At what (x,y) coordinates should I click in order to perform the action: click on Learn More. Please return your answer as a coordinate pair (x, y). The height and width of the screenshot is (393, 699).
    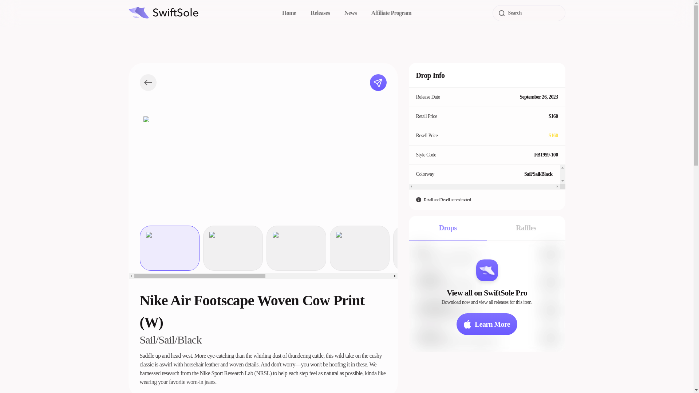
    Looking at the image, I should click on (486, 324).